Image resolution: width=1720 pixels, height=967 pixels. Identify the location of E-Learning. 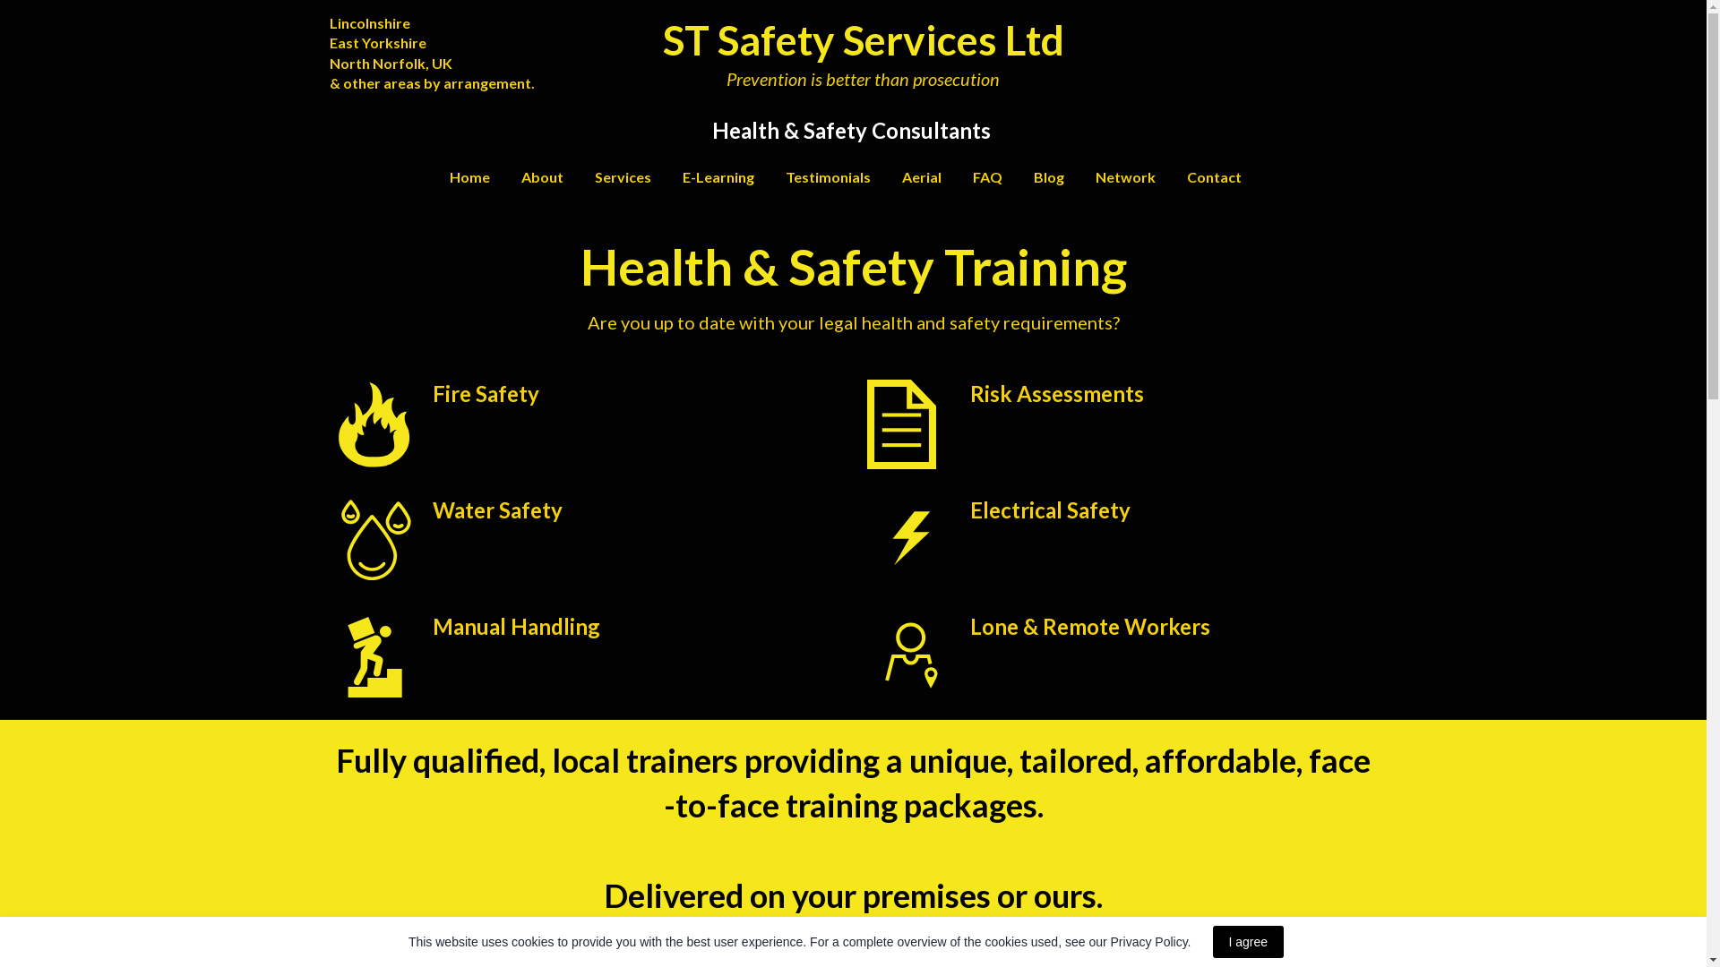
(718, 176).